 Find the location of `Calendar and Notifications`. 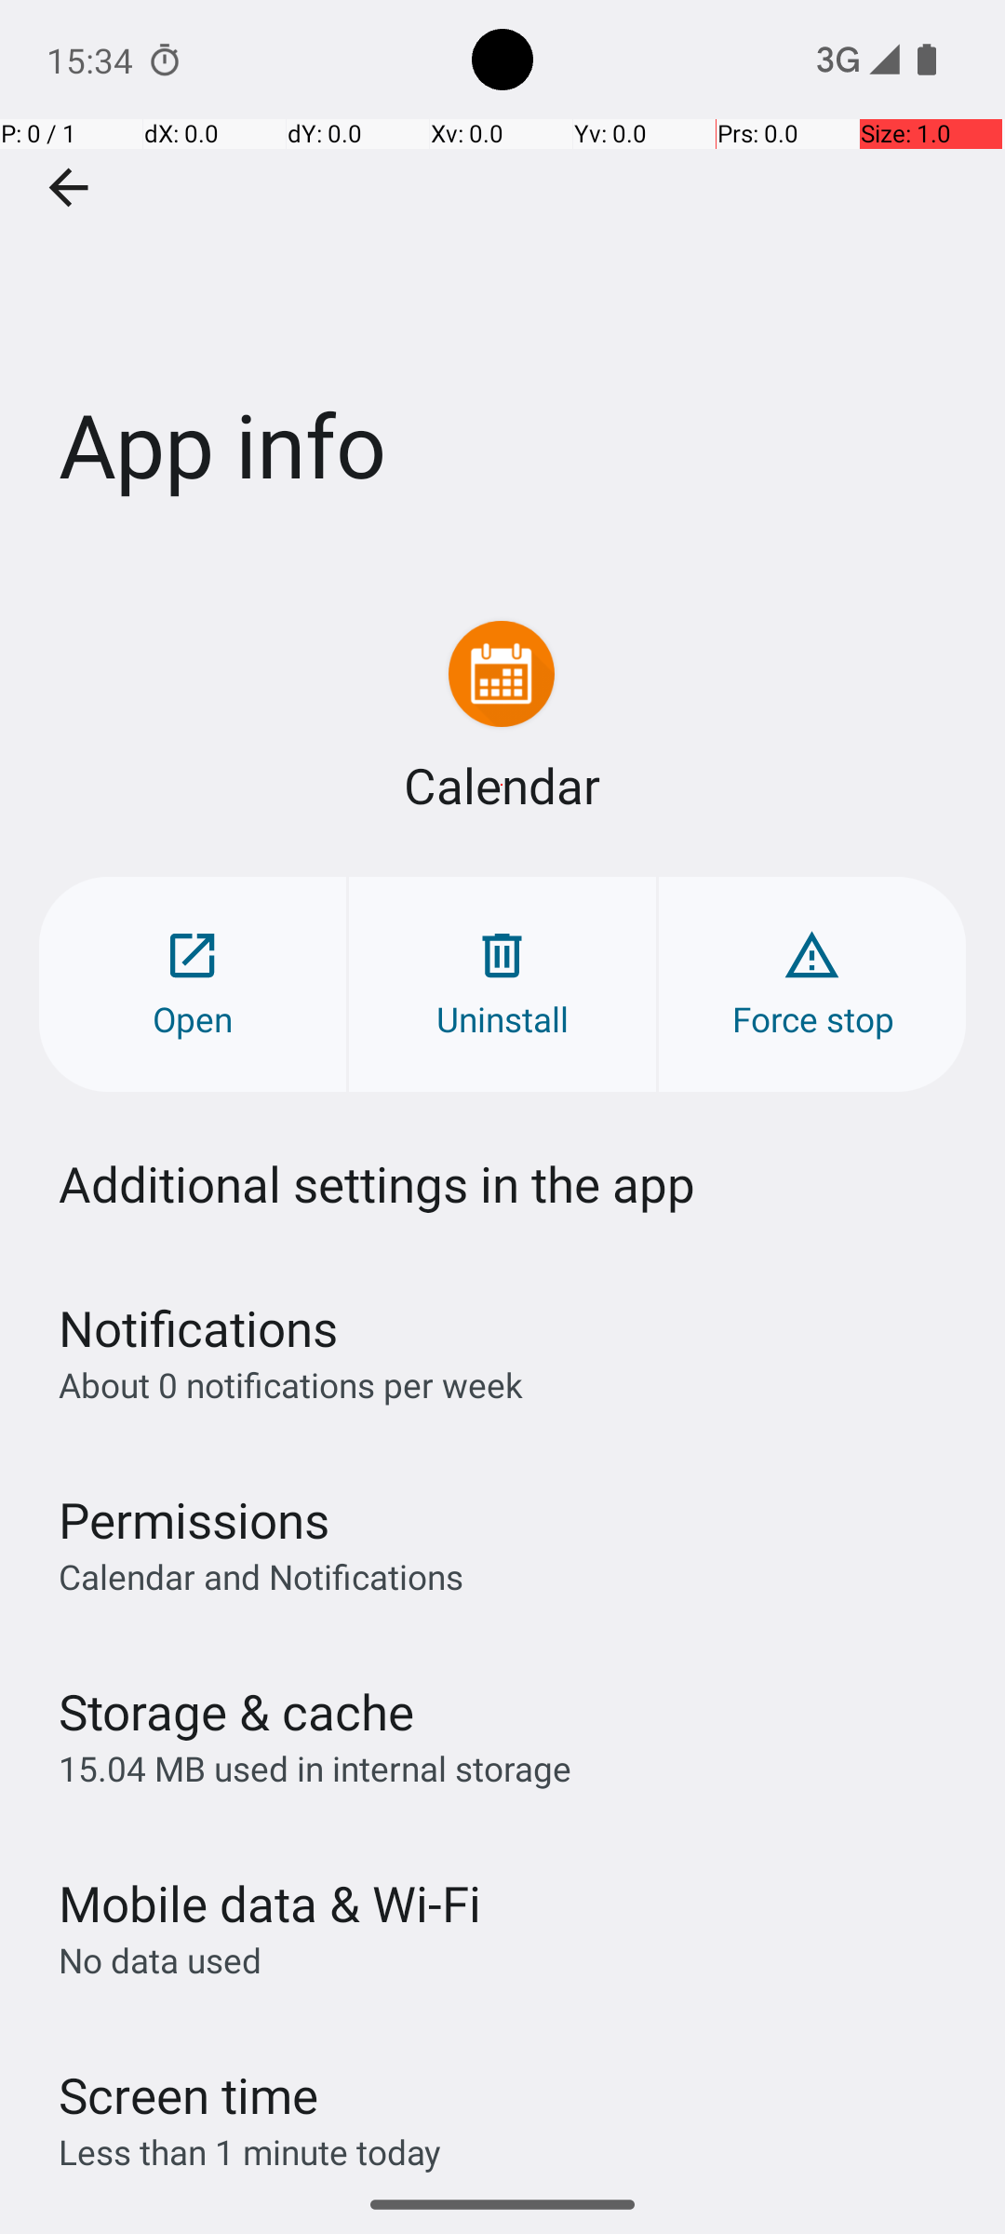

Calendar and Notifications is located at coordinates (261, 1576).